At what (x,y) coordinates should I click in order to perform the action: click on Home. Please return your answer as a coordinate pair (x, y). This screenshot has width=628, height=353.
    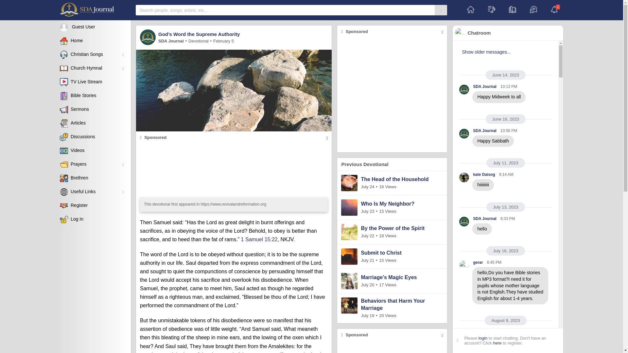
    Looking at the image, I should click on (93, 41).